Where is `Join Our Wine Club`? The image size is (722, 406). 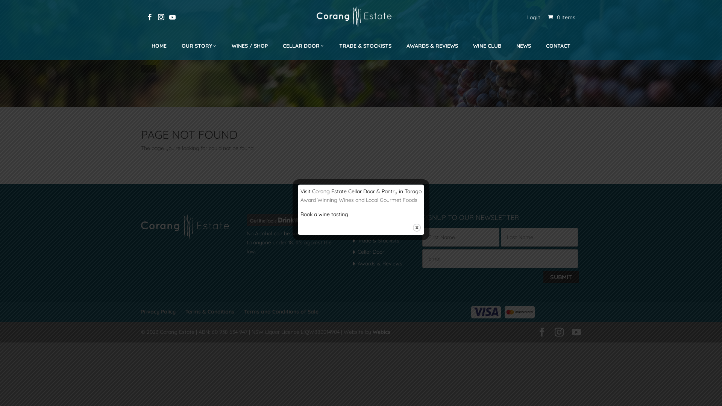 Join Our Wine Club is located at coordinates (381, 229).